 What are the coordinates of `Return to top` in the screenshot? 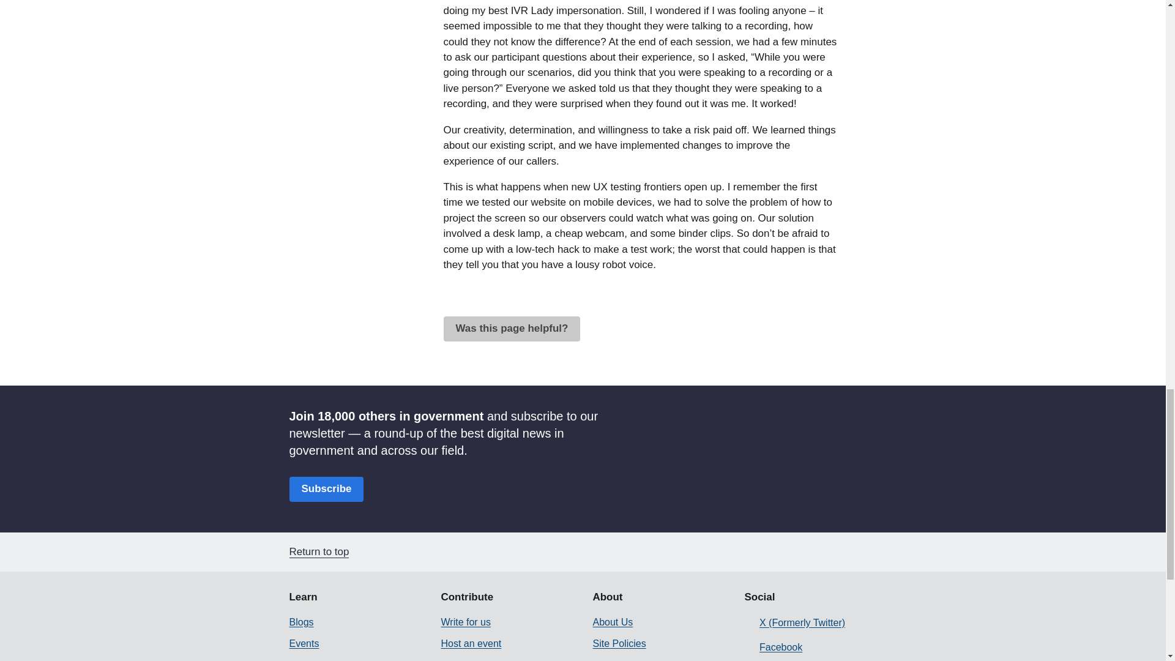 It's located at (327, 552).